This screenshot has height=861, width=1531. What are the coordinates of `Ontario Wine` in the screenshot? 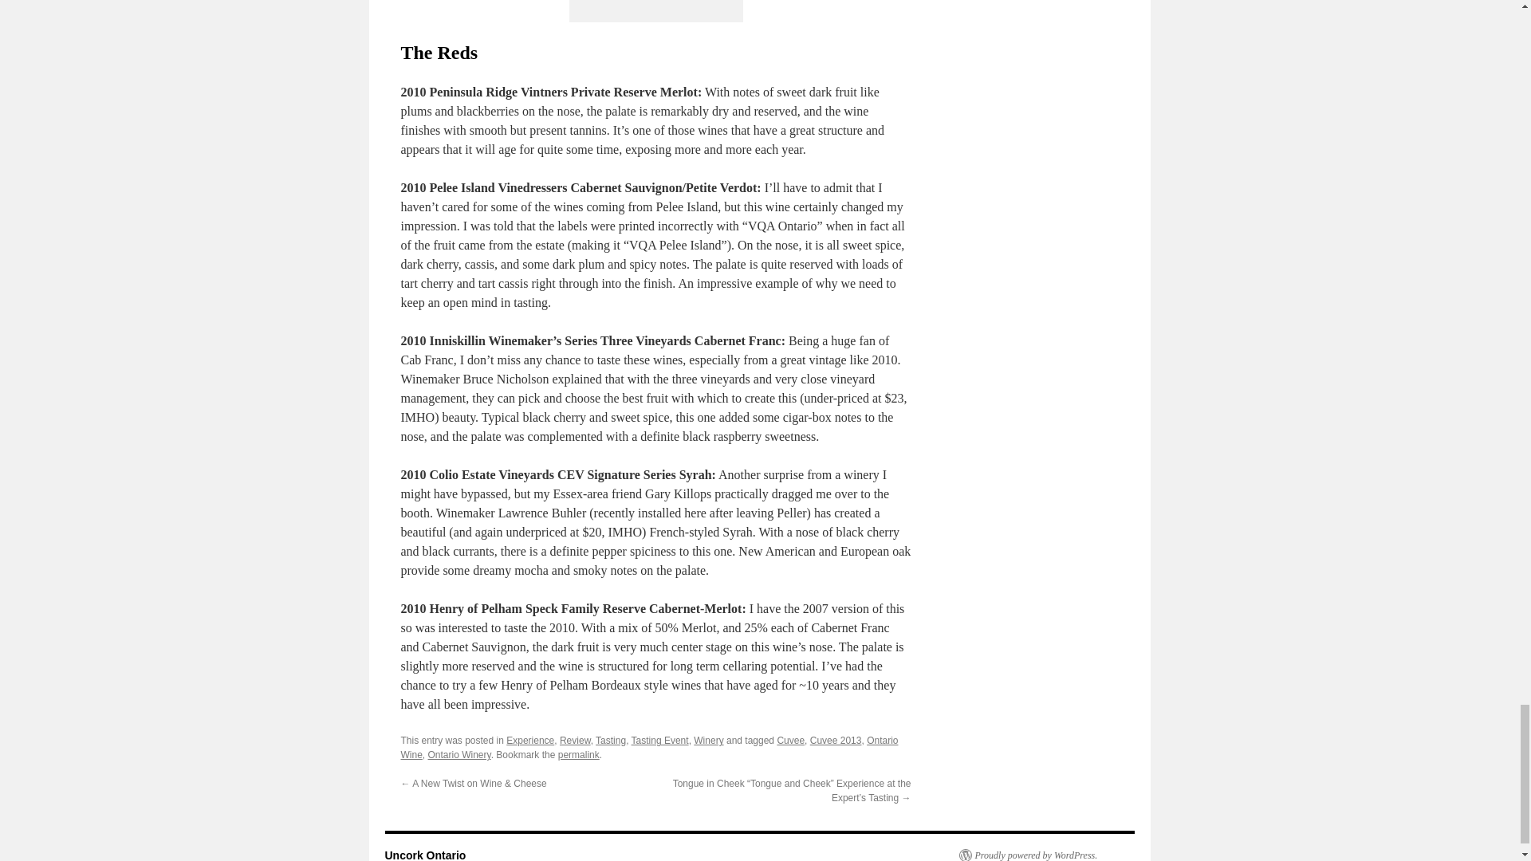 It's located at (648, 748).